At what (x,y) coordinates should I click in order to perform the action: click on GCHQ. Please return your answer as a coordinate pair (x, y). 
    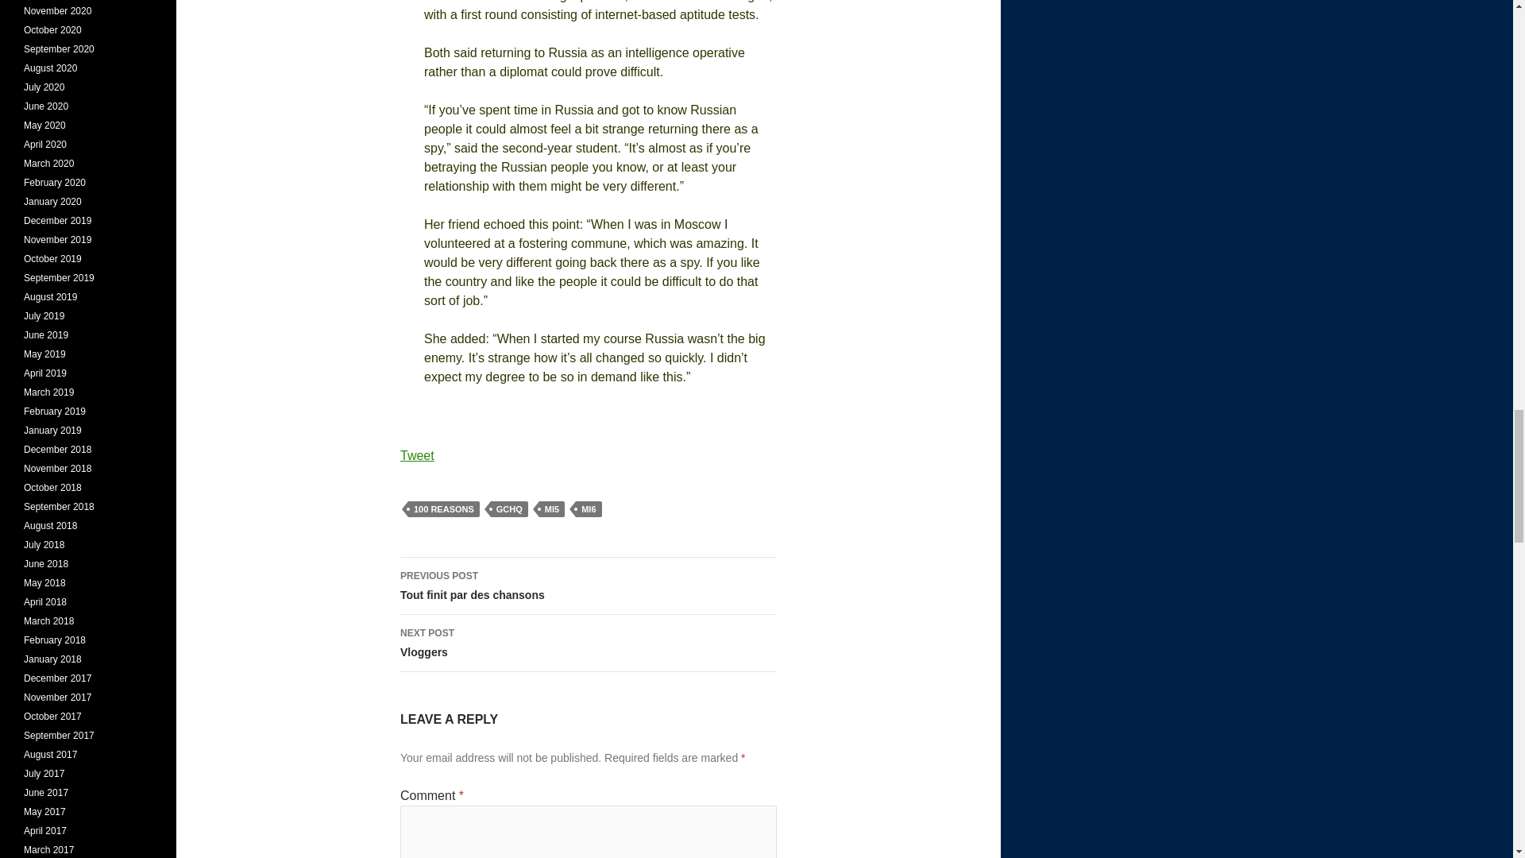
    Looking at the image, I should click on (509, 508).